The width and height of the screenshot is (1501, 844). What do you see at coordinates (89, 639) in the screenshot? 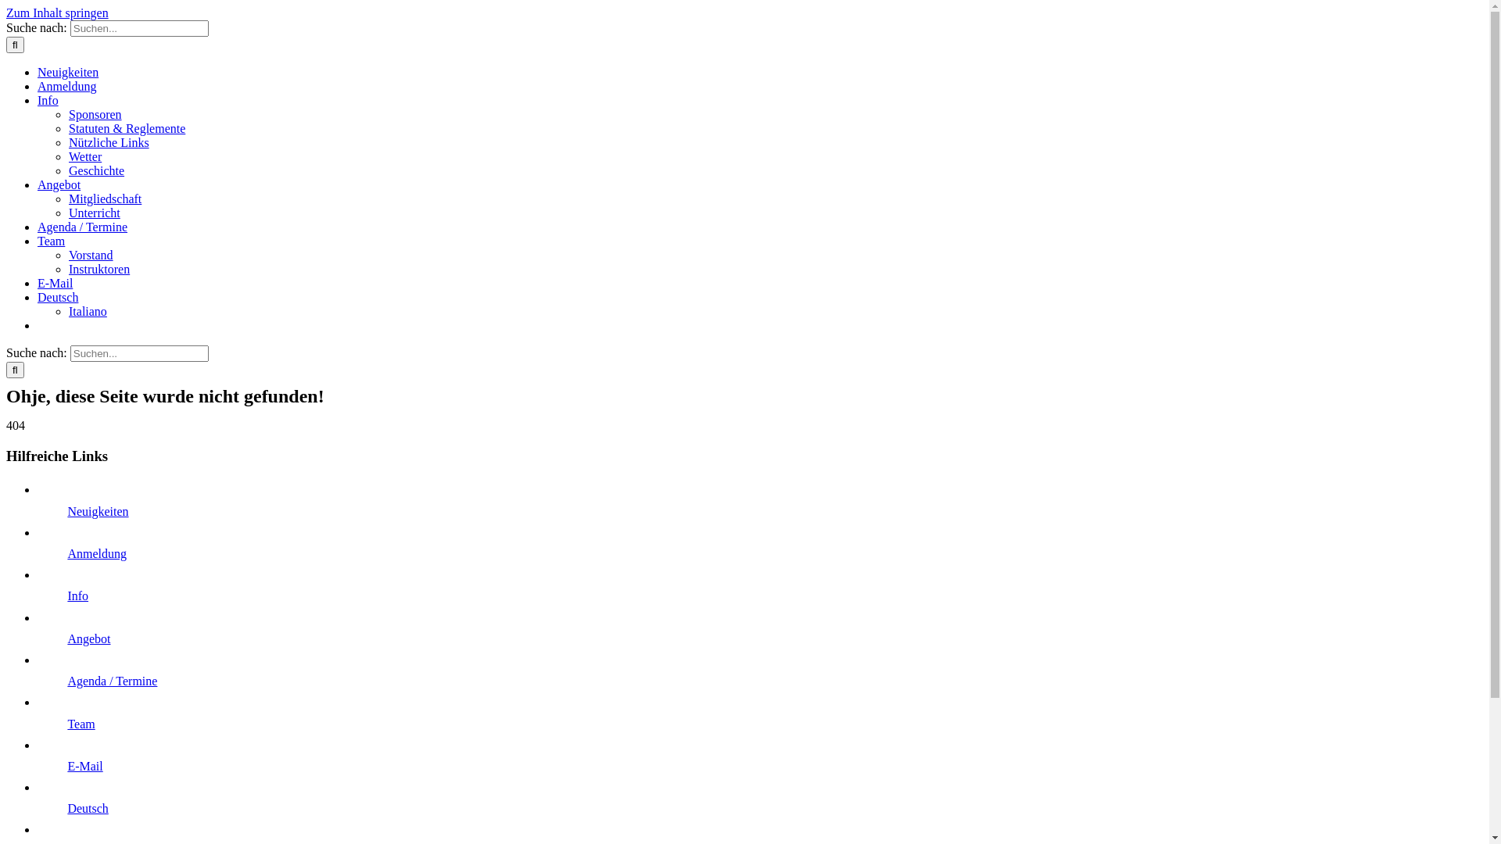
I see `Angebot` at bounding box center [89, 639].